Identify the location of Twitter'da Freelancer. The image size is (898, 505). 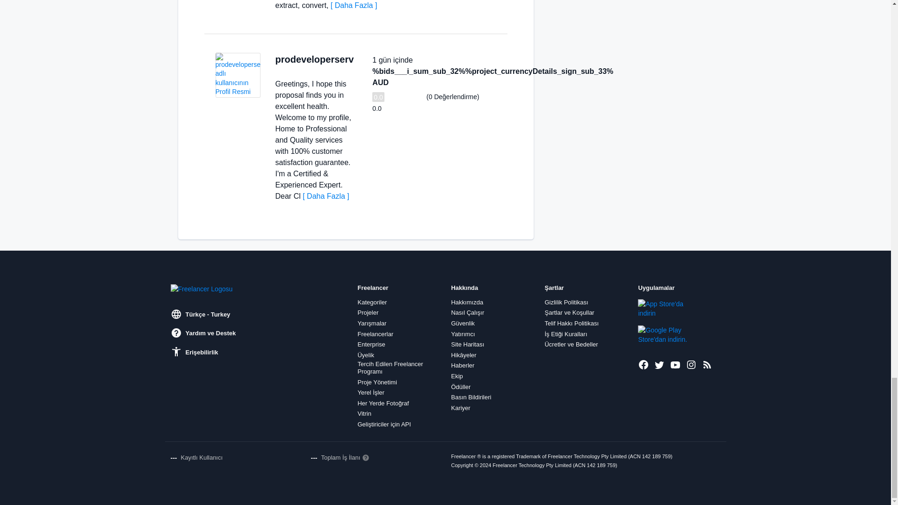
(659, 364).